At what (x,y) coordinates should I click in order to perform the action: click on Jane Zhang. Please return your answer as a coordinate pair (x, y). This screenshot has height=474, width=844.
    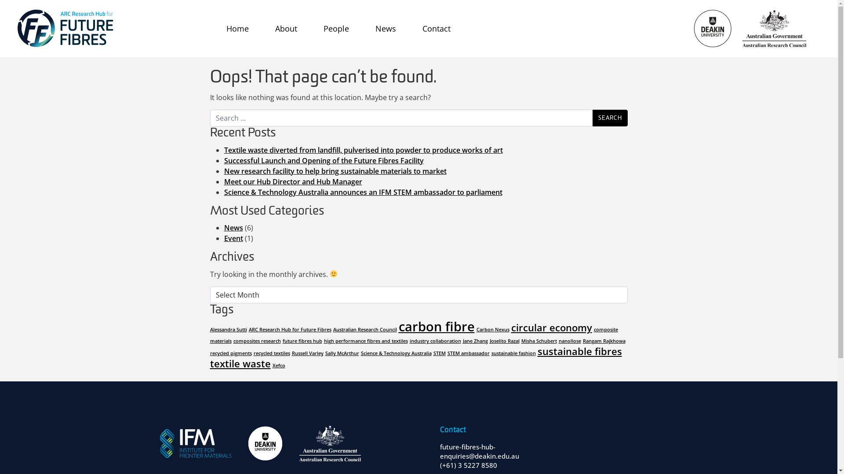
    Looking at the image, I should click on (475, 341).